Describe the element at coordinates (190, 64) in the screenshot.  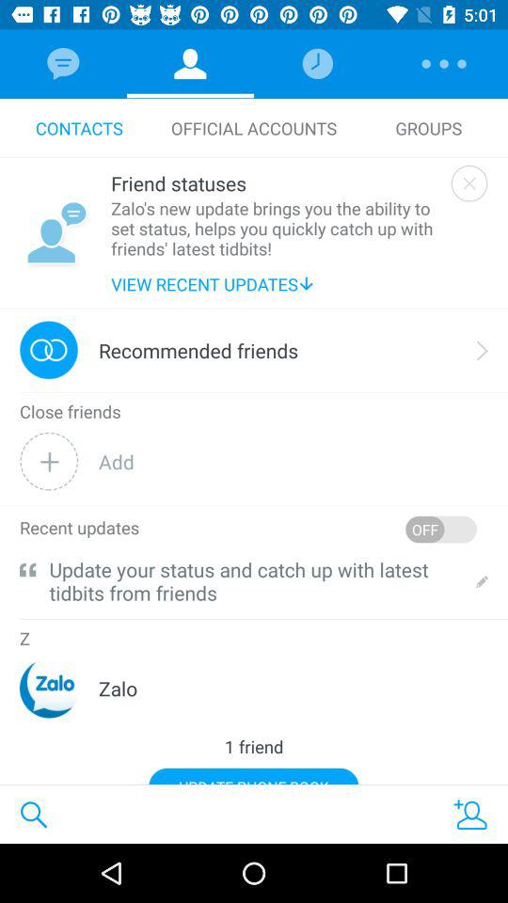
I see `click on contact icon beside message icon on the top of the web page` at that location.